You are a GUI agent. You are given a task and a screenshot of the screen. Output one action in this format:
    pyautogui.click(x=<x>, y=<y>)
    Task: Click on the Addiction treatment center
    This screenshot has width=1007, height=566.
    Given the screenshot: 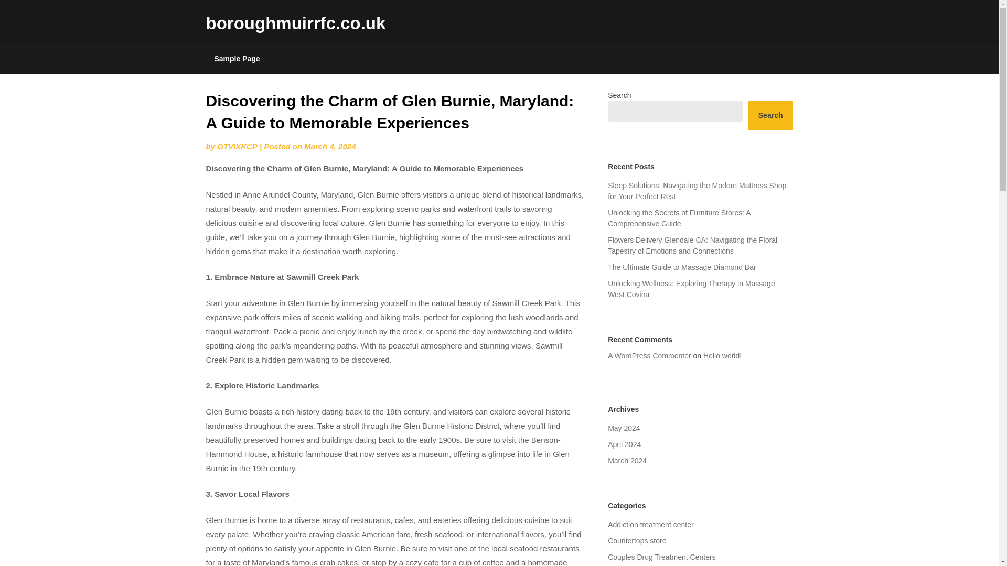 What is the action you would take?
    pyautogui.click(x=650, y=524)
    